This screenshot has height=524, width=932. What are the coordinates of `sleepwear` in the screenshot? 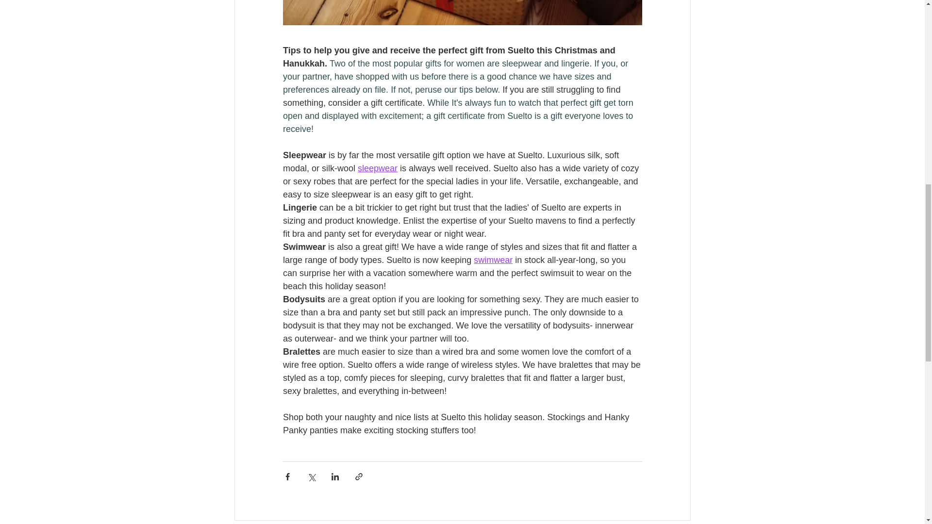 It's located at (378, 168).